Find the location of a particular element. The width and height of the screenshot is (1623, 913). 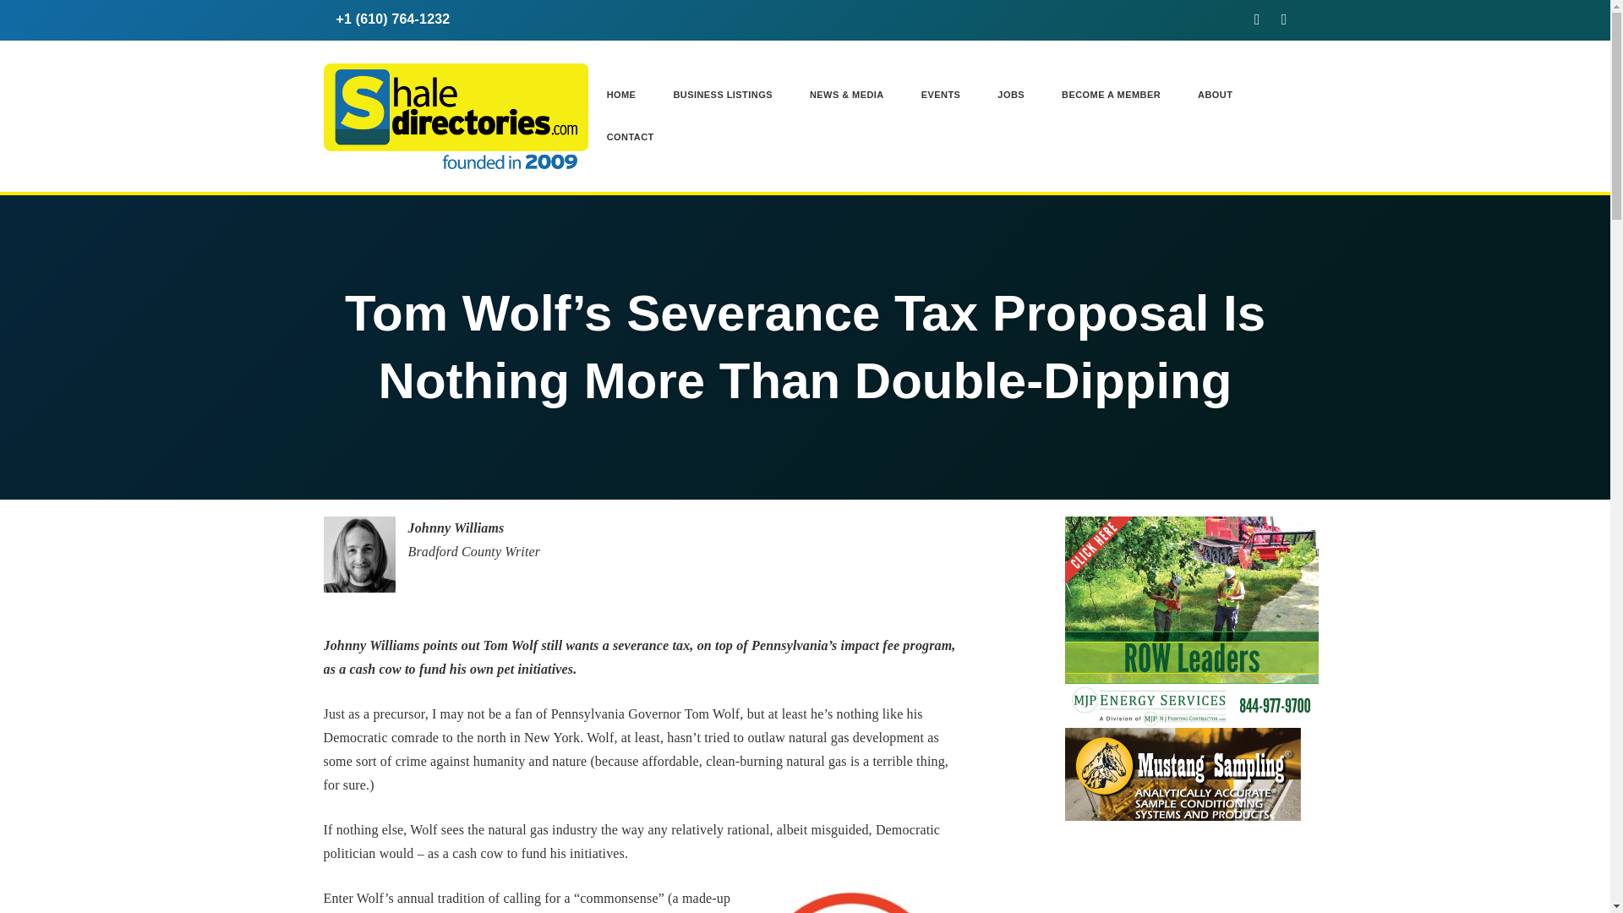

Shale Directories is located at coordinates (455, 114).